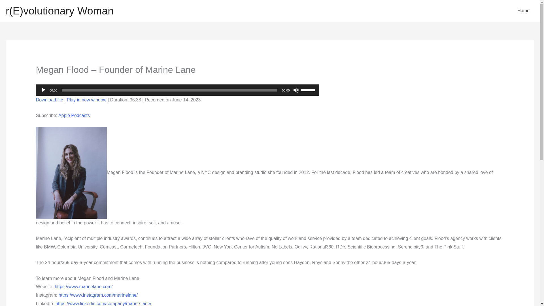 This screenshot has height=306, width=544. I want to click on Mute, so click(296, 90).